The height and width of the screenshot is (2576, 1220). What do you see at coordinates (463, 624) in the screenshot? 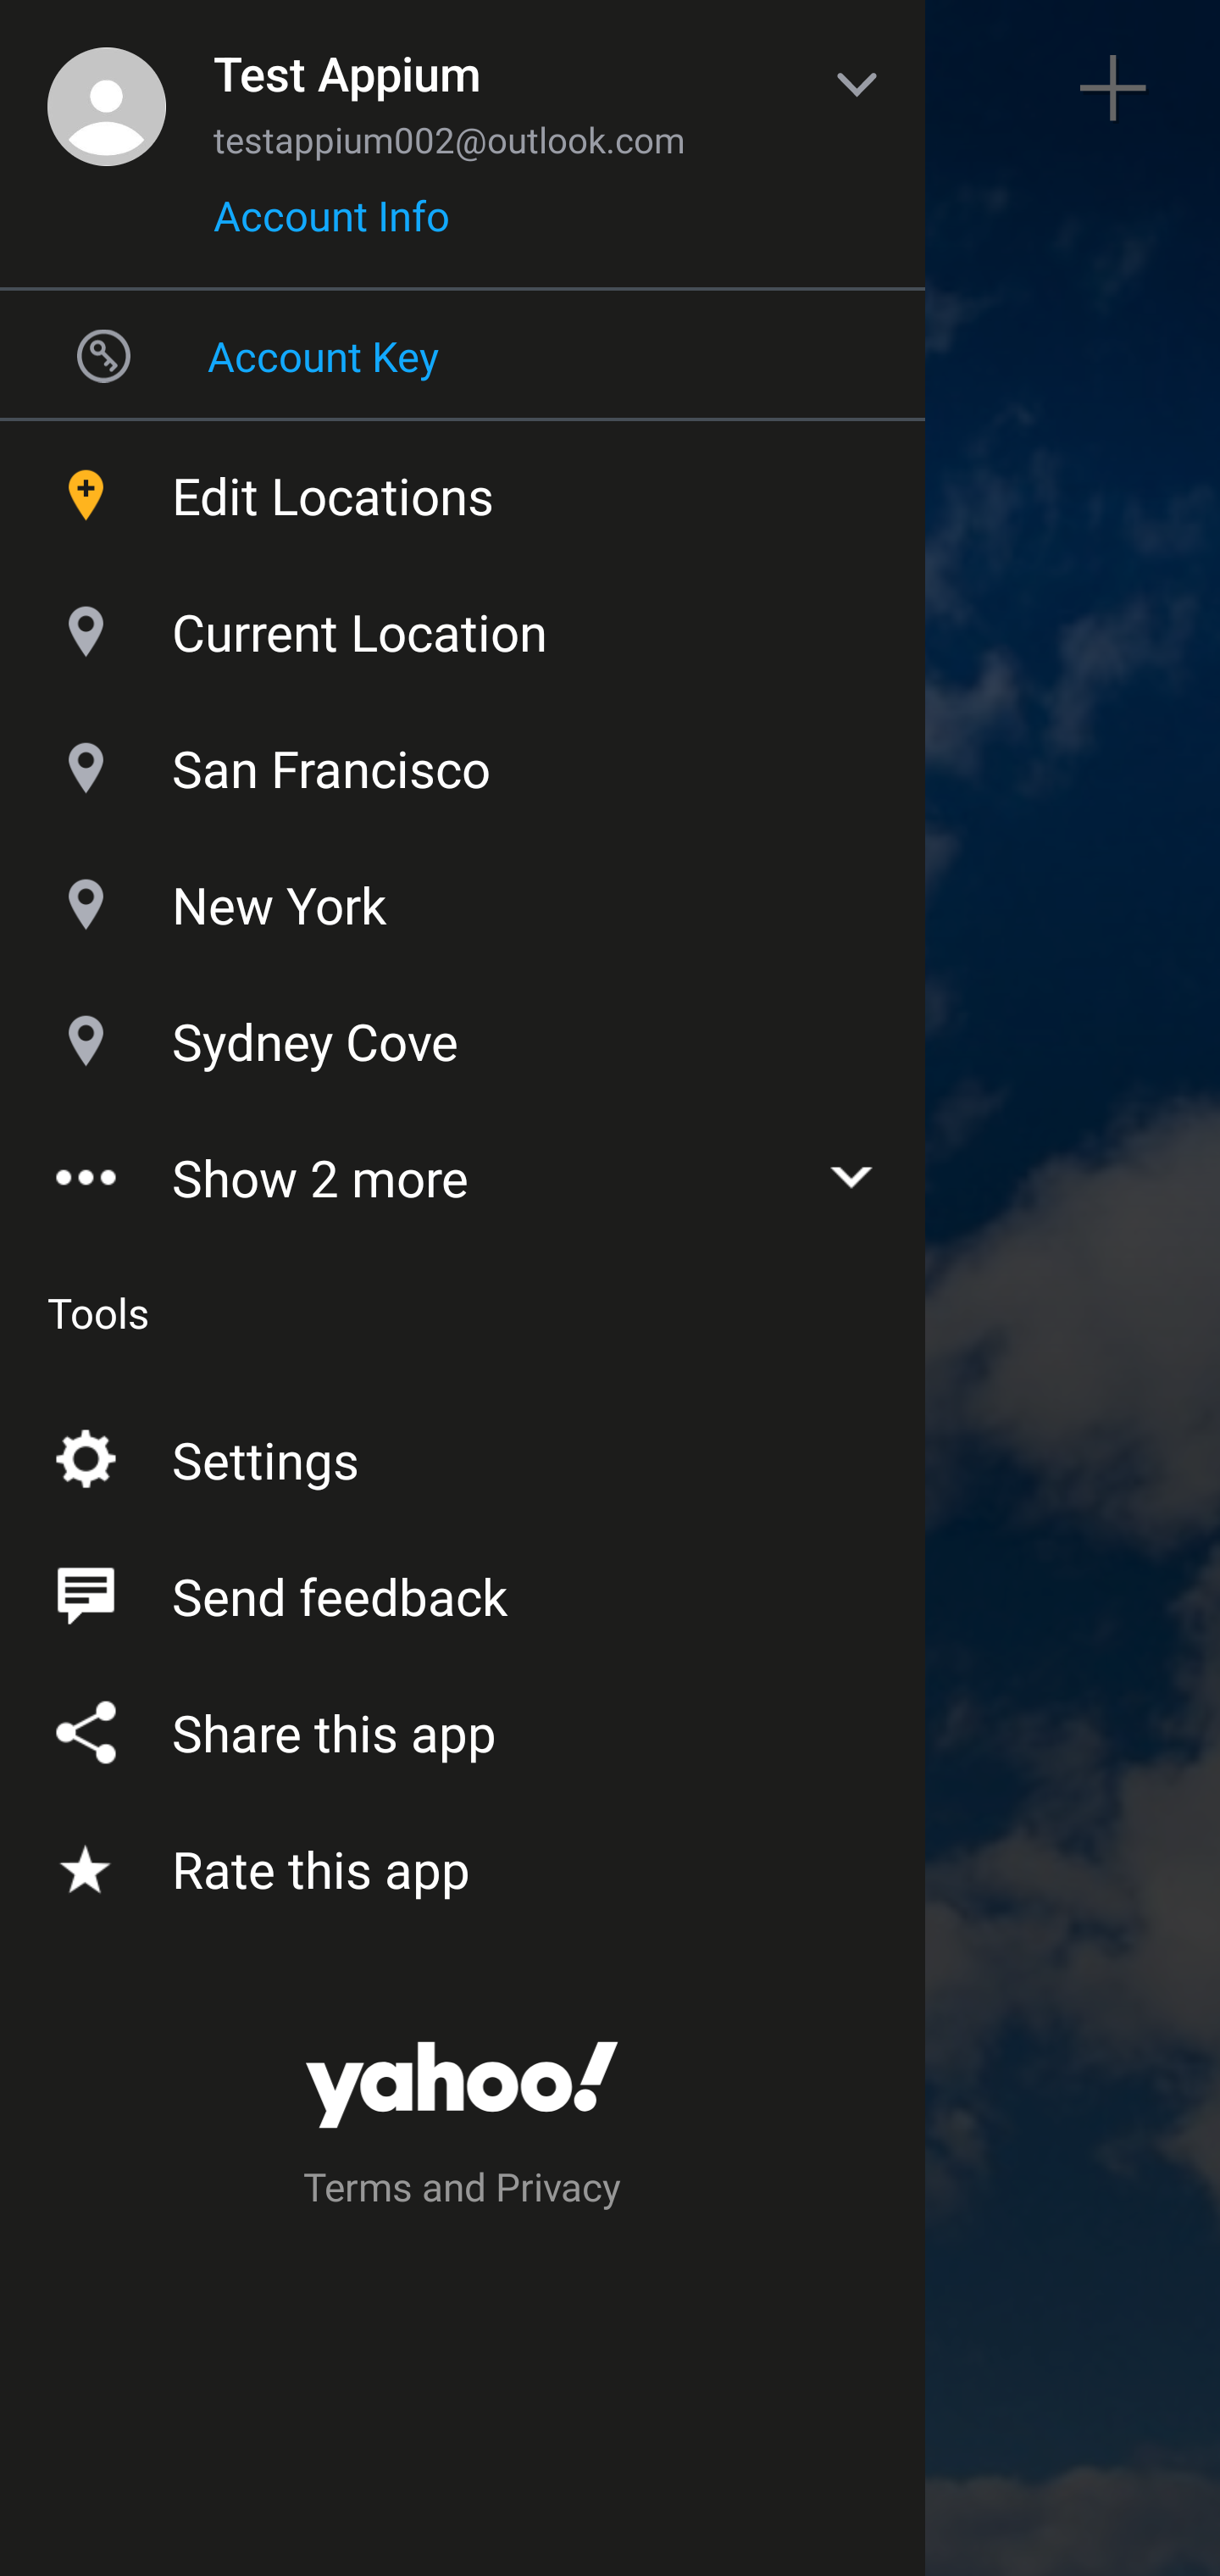
I see `Current Location` at bounding box center [463, 624].